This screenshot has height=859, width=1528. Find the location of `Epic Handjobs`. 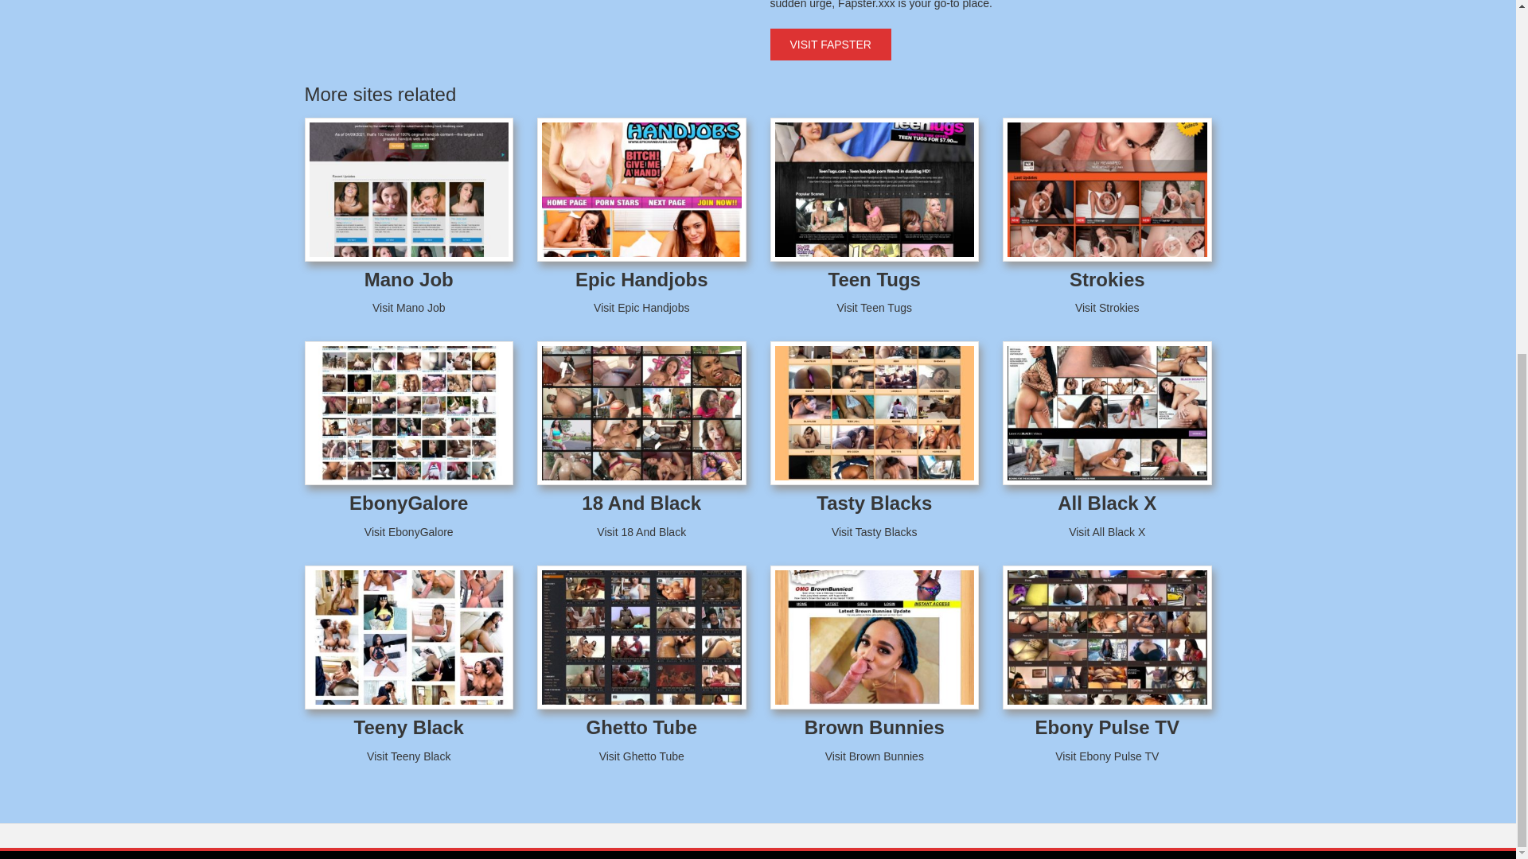

Epic Handjobs is located at coordinates (641, 280).